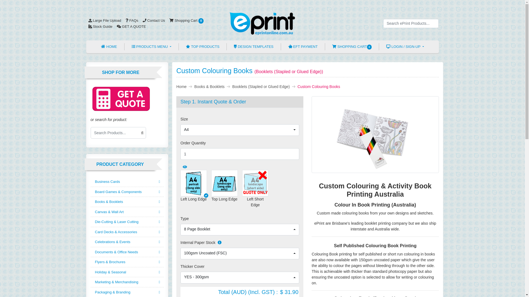 This screenshot has width=529, height=297. What do you see at coordinates (181, 87) in the screenshot?
I see `Home` at bounding box center [181, 87].